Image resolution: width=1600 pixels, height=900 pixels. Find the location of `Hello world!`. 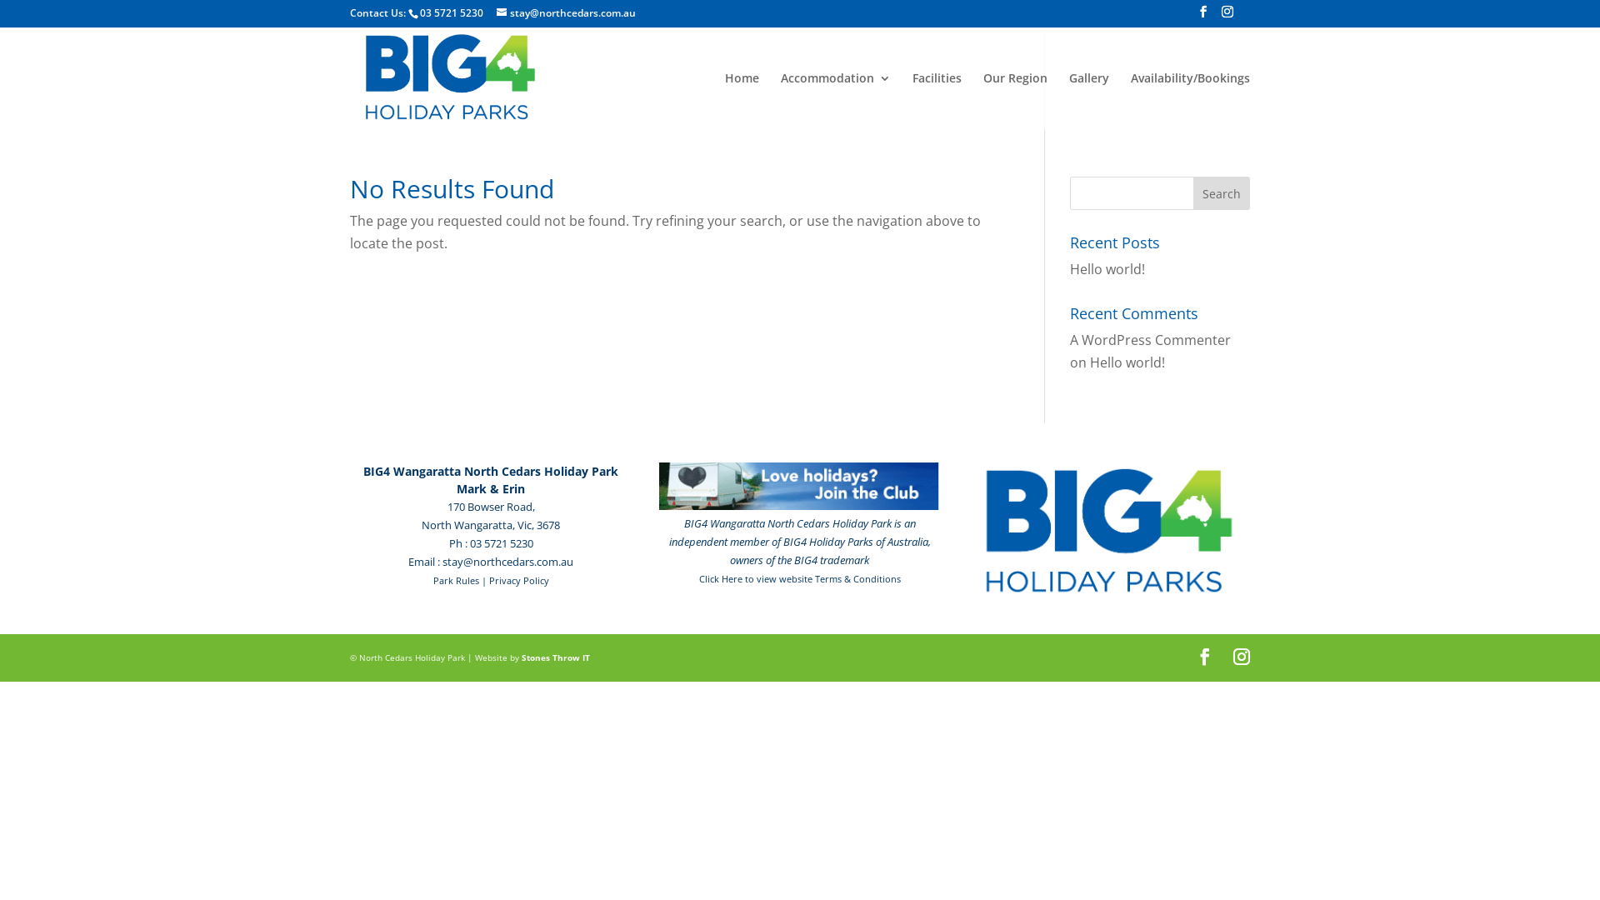

Hello world! is located at coordinates (1107, 268).